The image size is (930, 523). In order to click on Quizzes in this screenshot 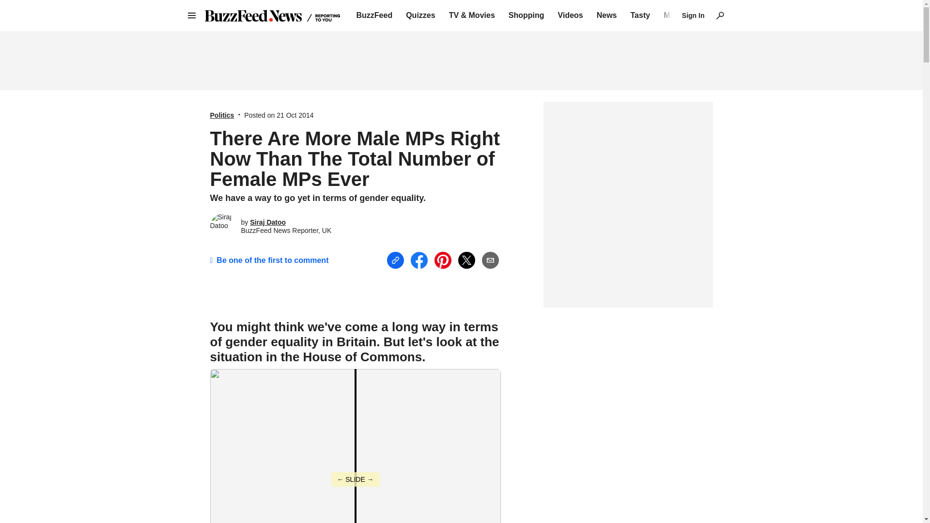, I will do `click(420, 15)`.